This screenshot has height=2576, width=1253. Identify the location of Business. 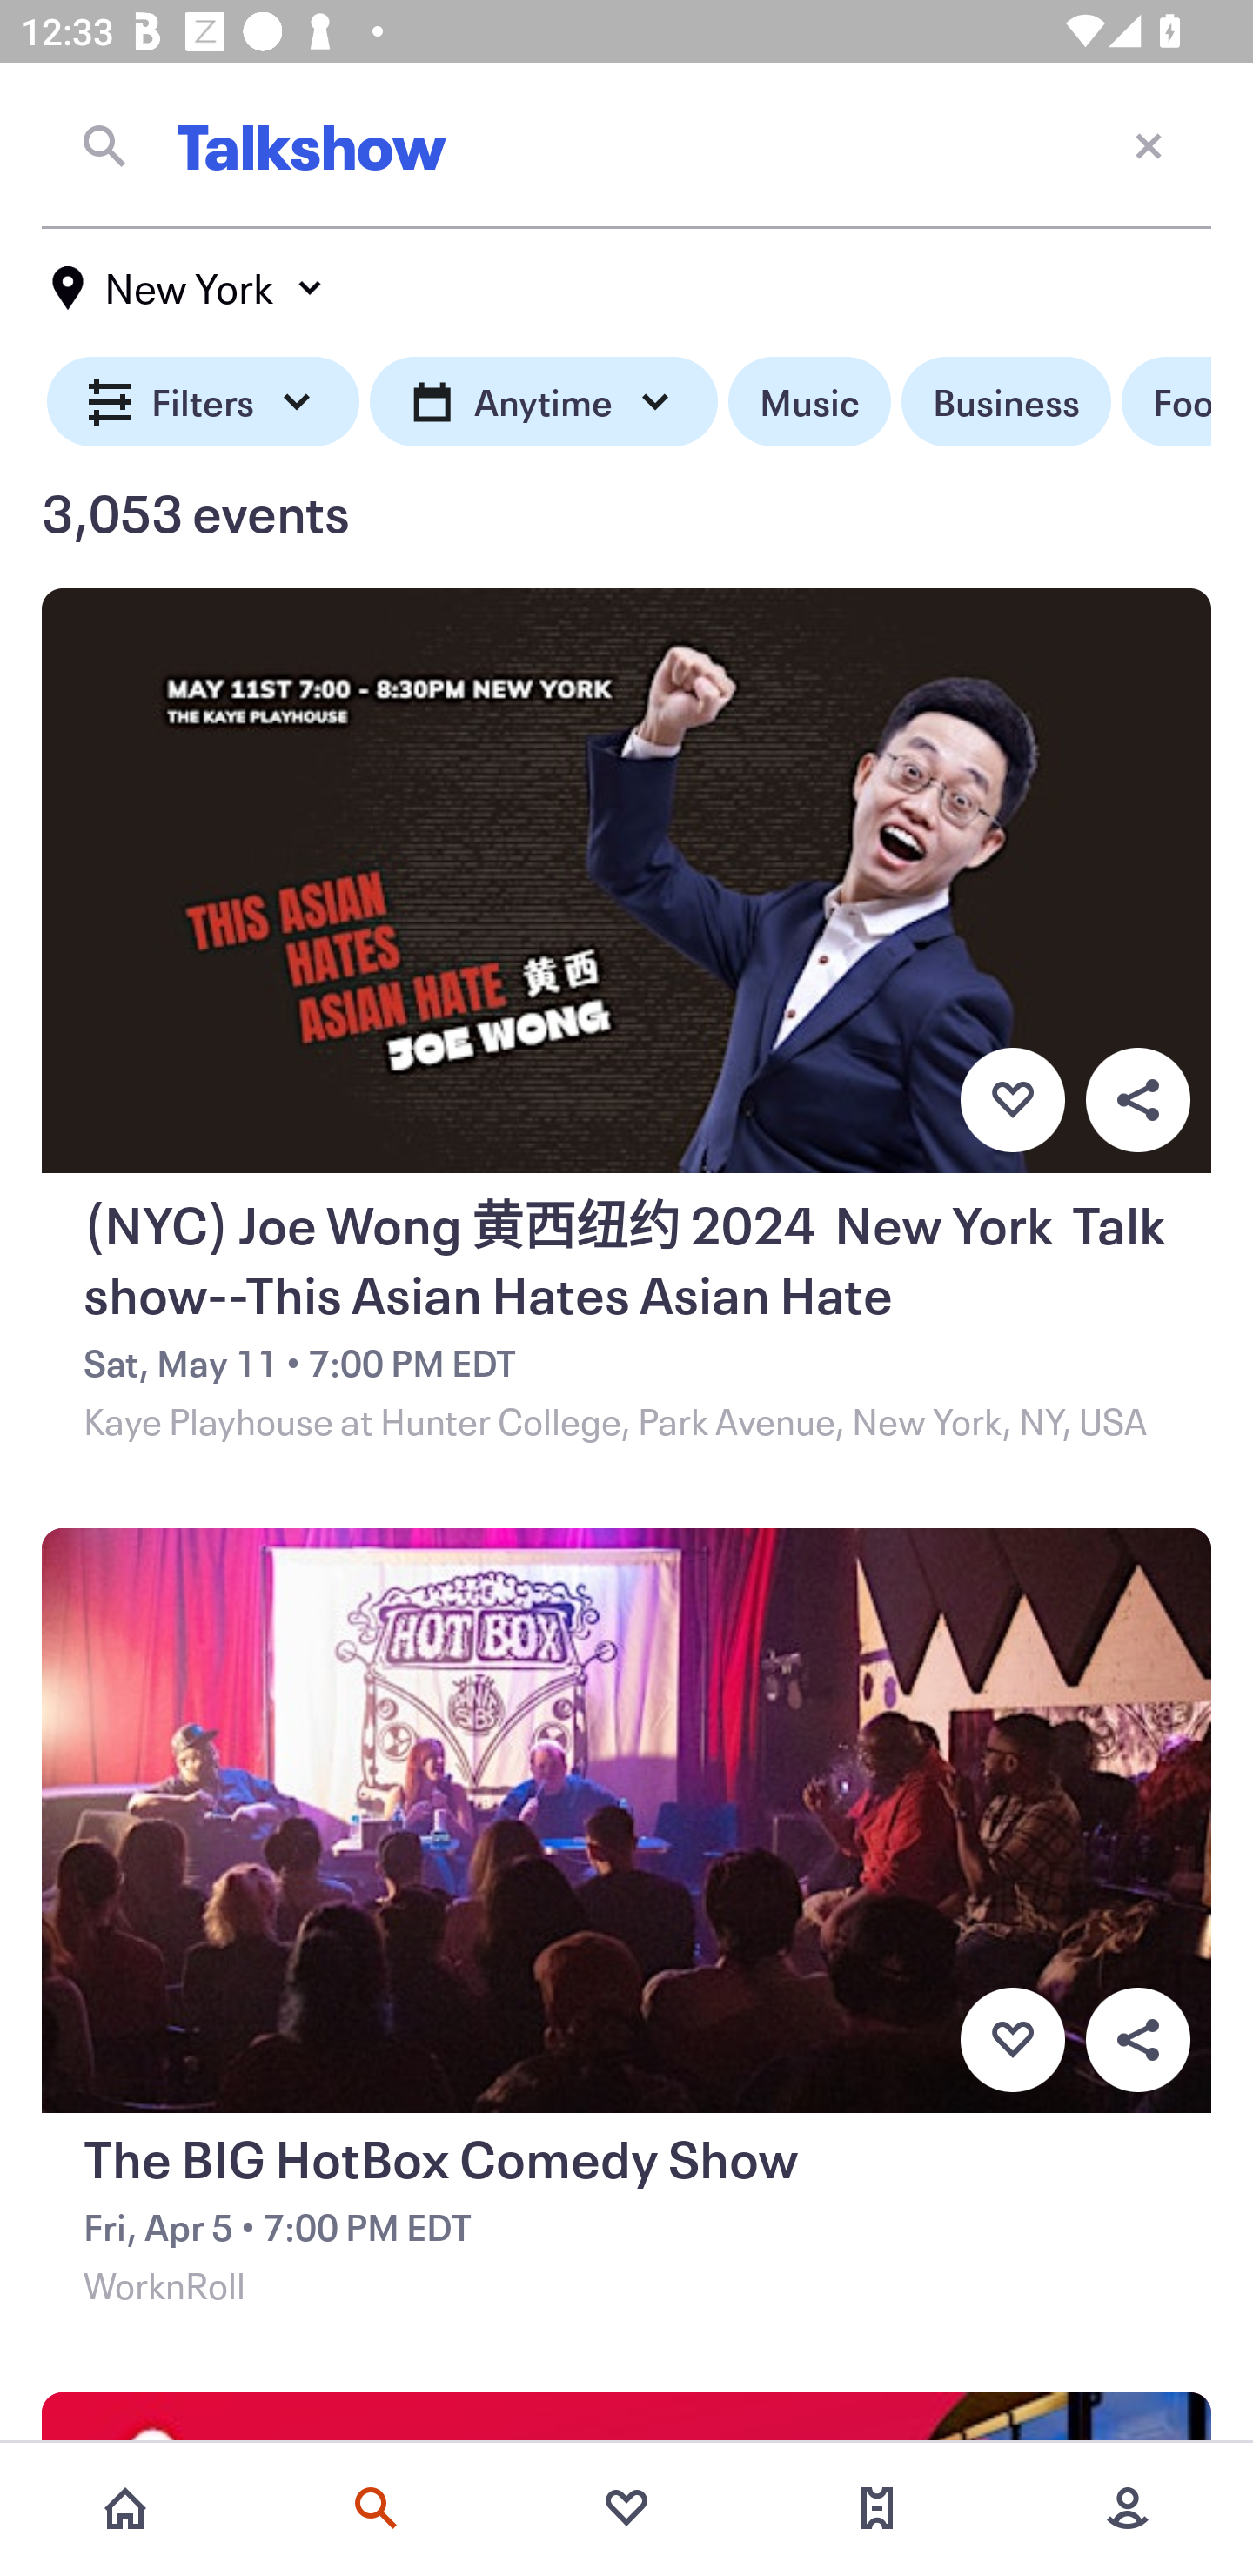
(1006, 402).